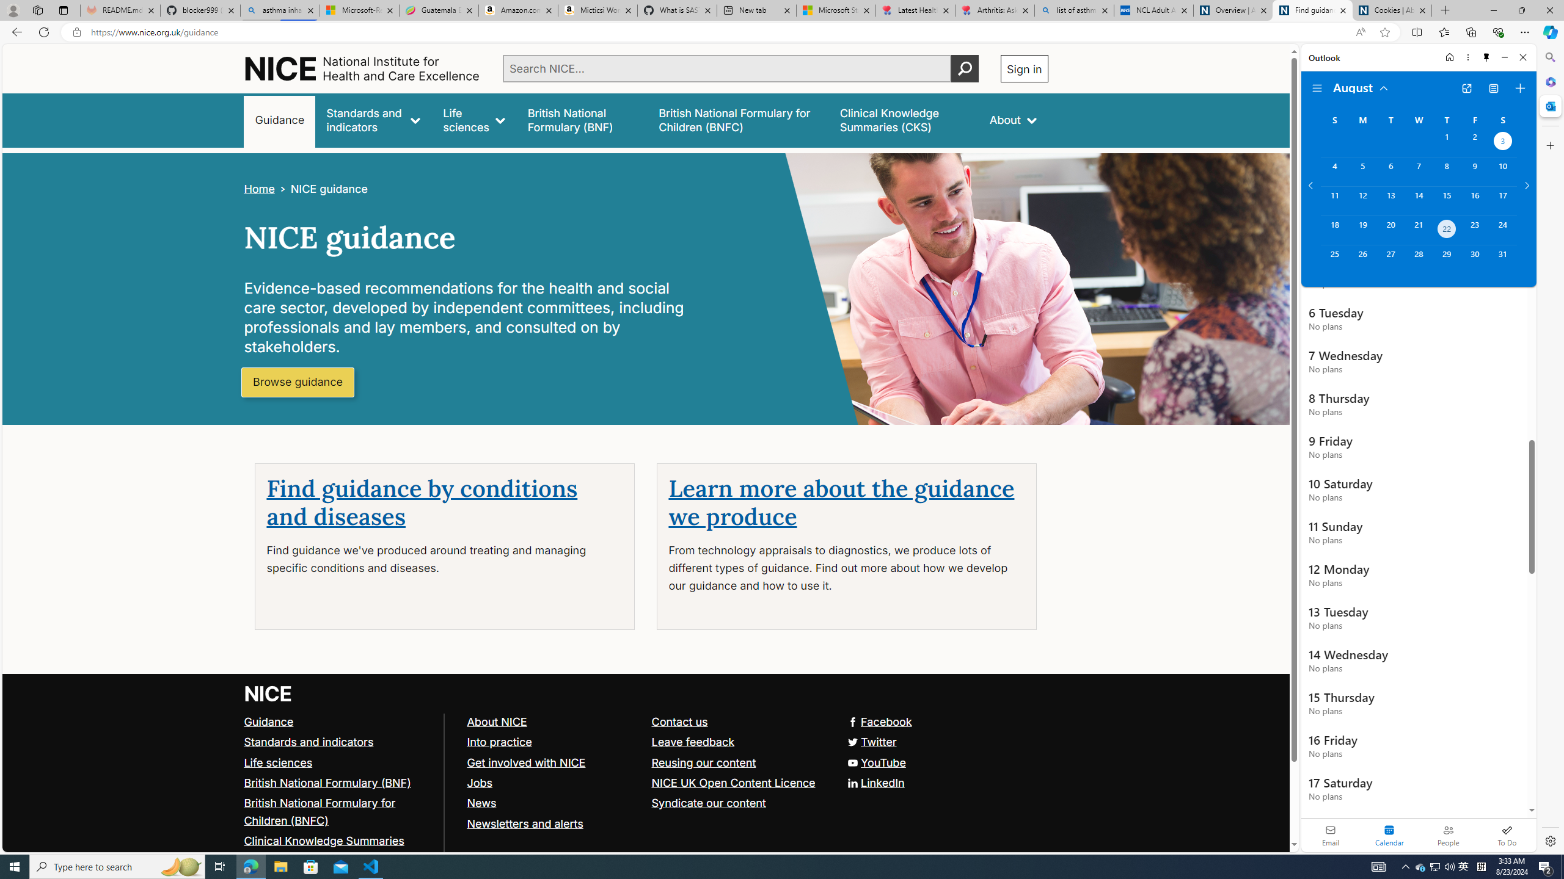 The width and height of the screenshot is (1564, 879). What do you see at coordinates (1362, 200) in the screenshot?
I see `Monday, August 12, 2024. ` at bounding box center [1362, 200].